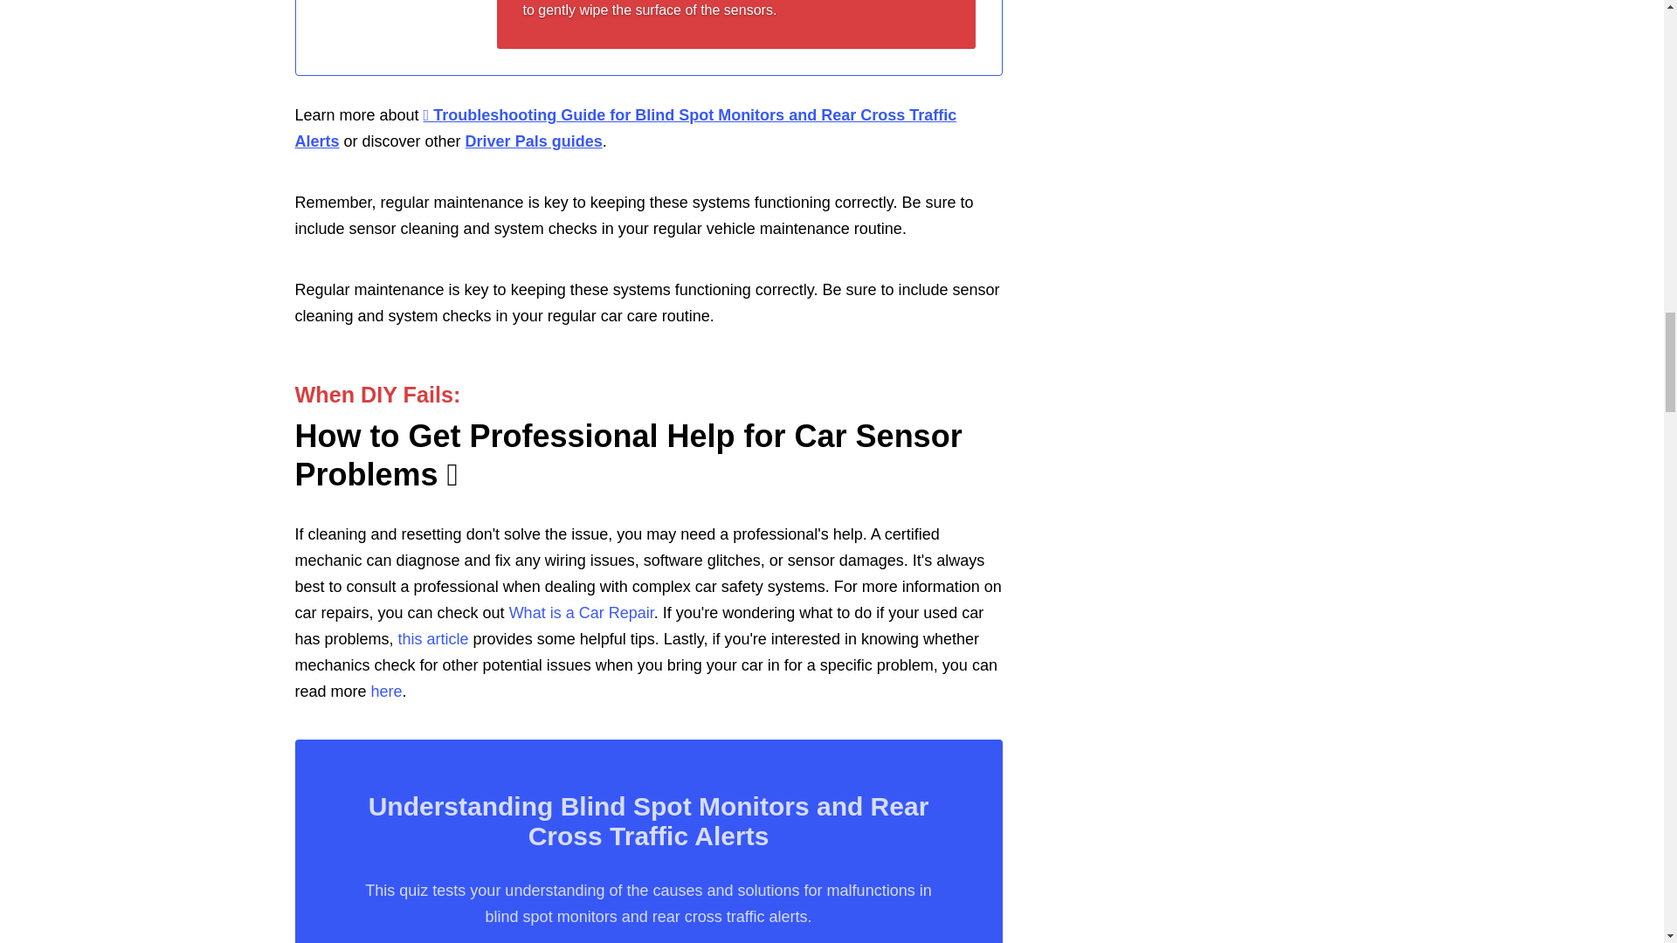  Describe the element at coordinates (582, 613) in the screenshot. I see `What is a Car Repair` at that location.